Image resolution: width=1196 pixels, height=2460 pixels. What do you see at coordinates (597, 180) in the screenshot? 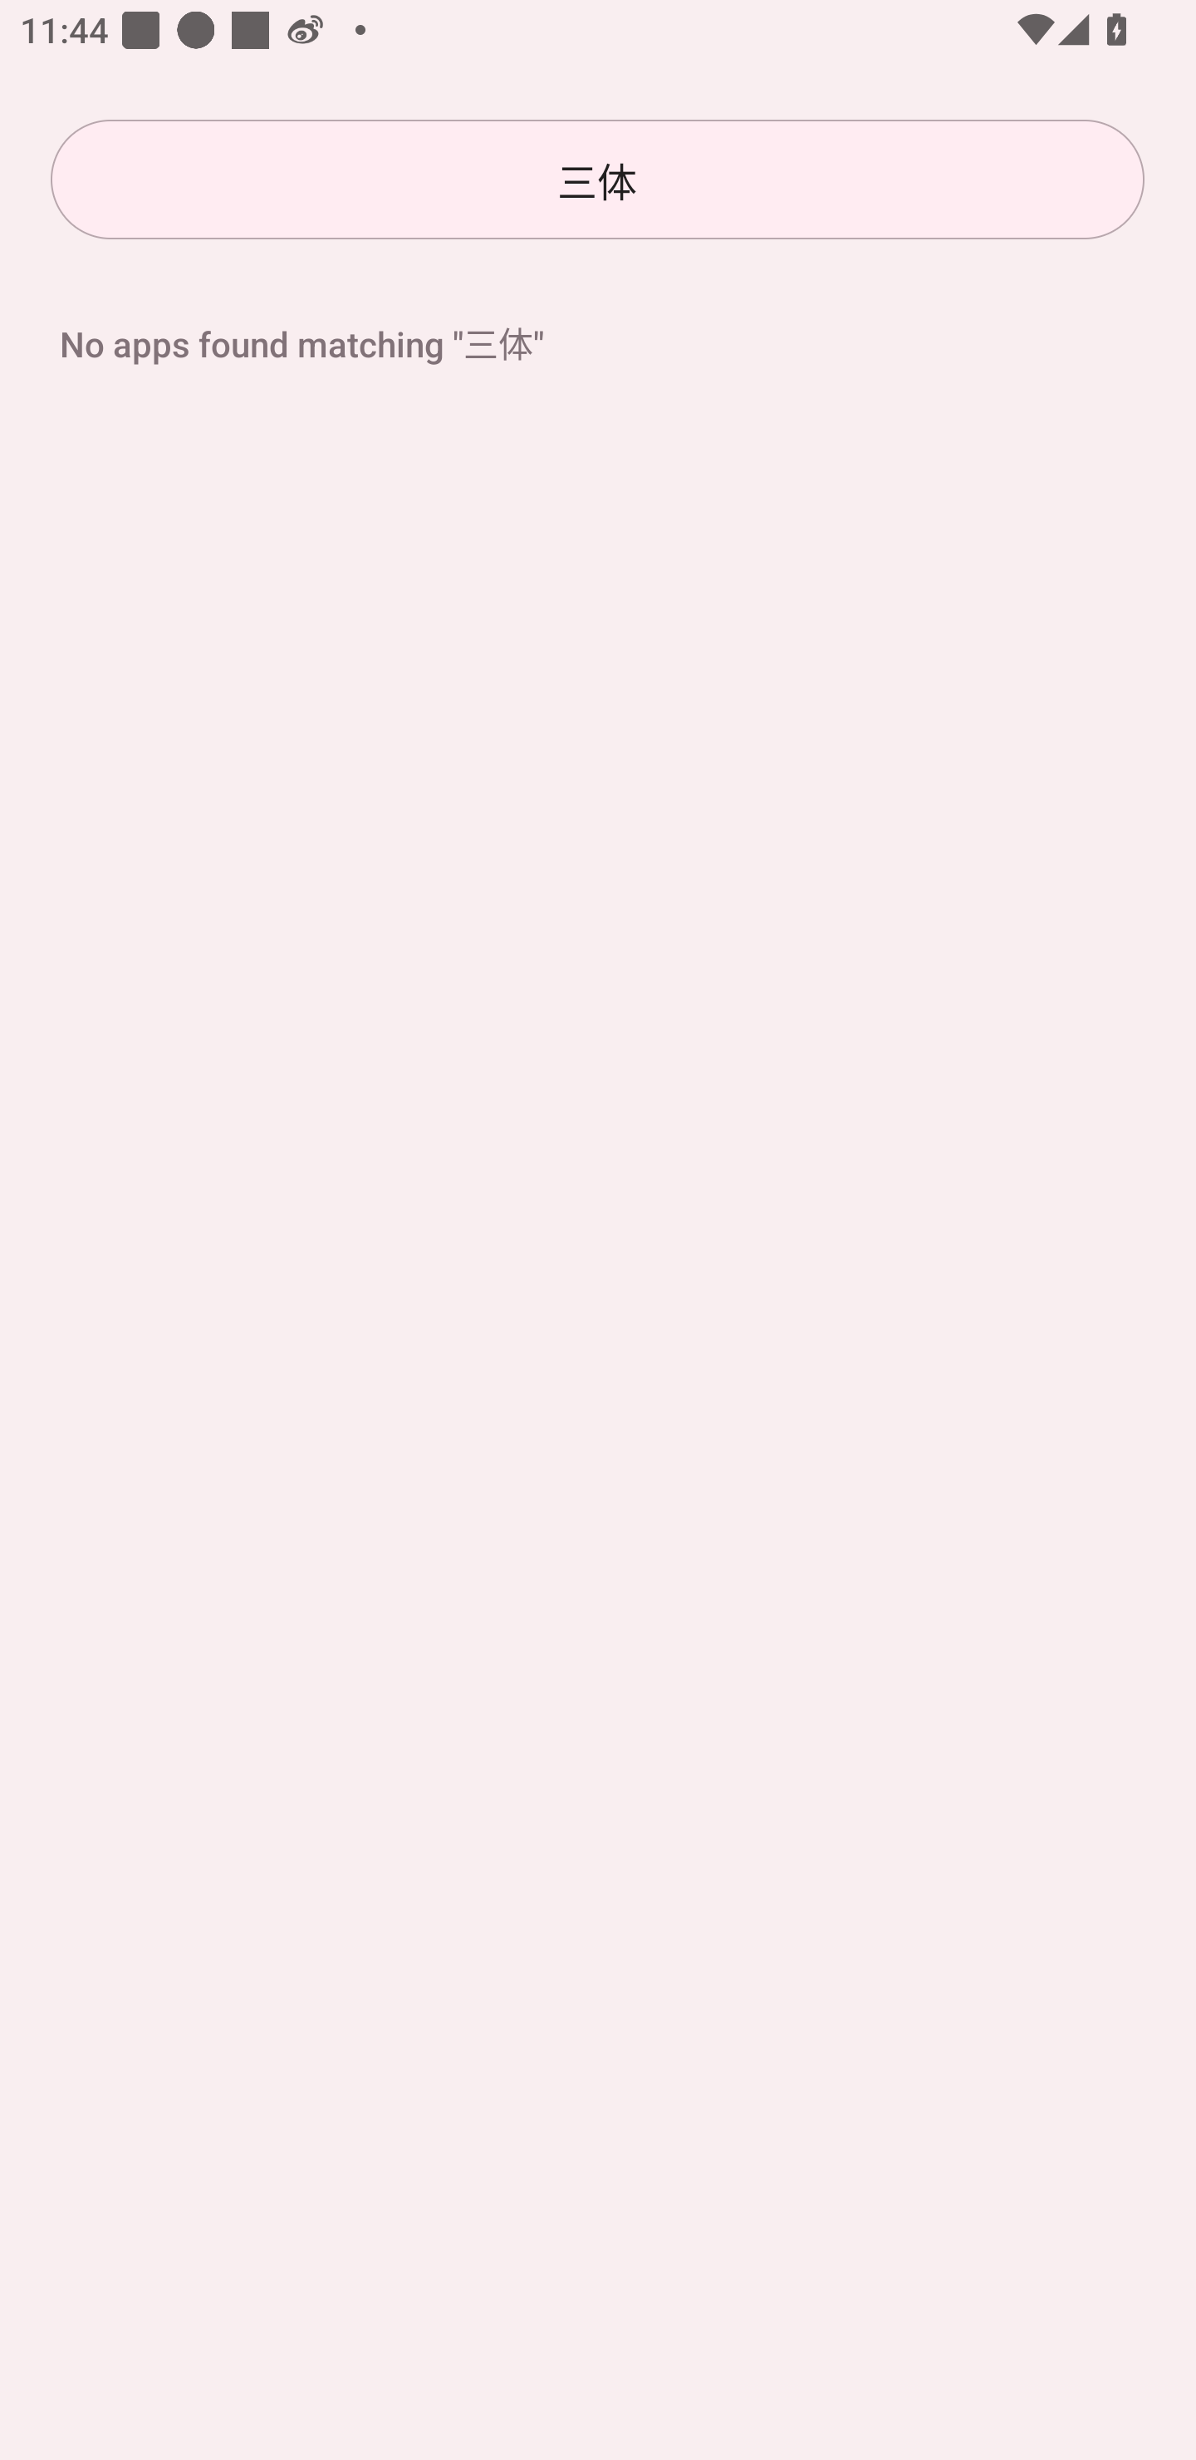
I see `三体` at bounding box center [597, 180].